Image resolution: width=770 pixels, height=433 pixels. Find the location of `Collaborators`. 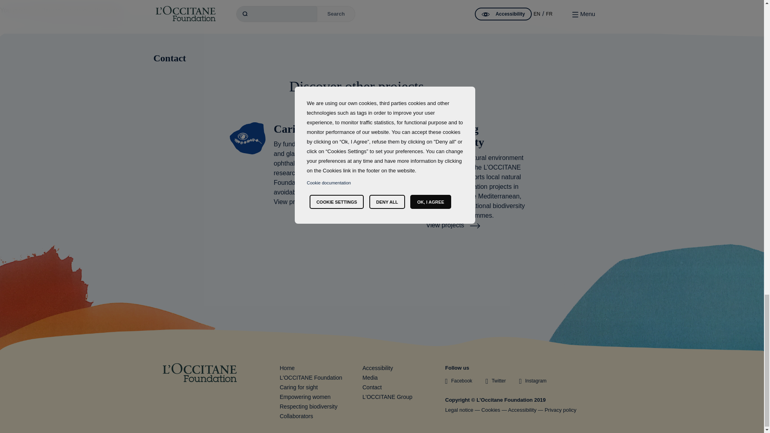

Collaborators is located at coordinates (297, 416).